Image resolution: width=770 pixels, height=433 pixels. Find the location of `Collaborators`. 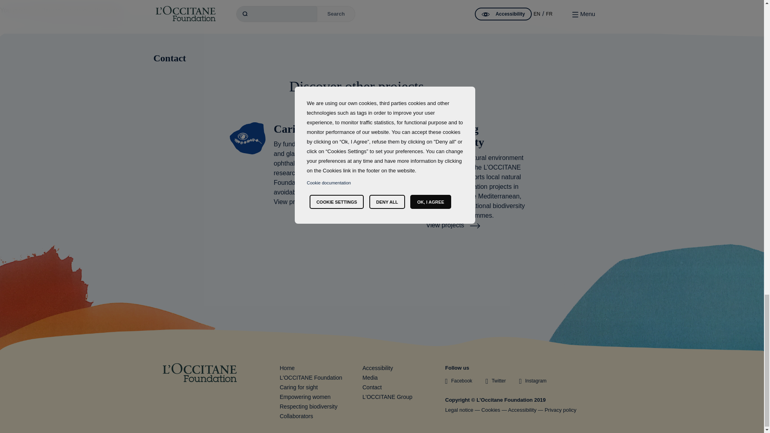

Collaborators is located at coordinates (297, 416).